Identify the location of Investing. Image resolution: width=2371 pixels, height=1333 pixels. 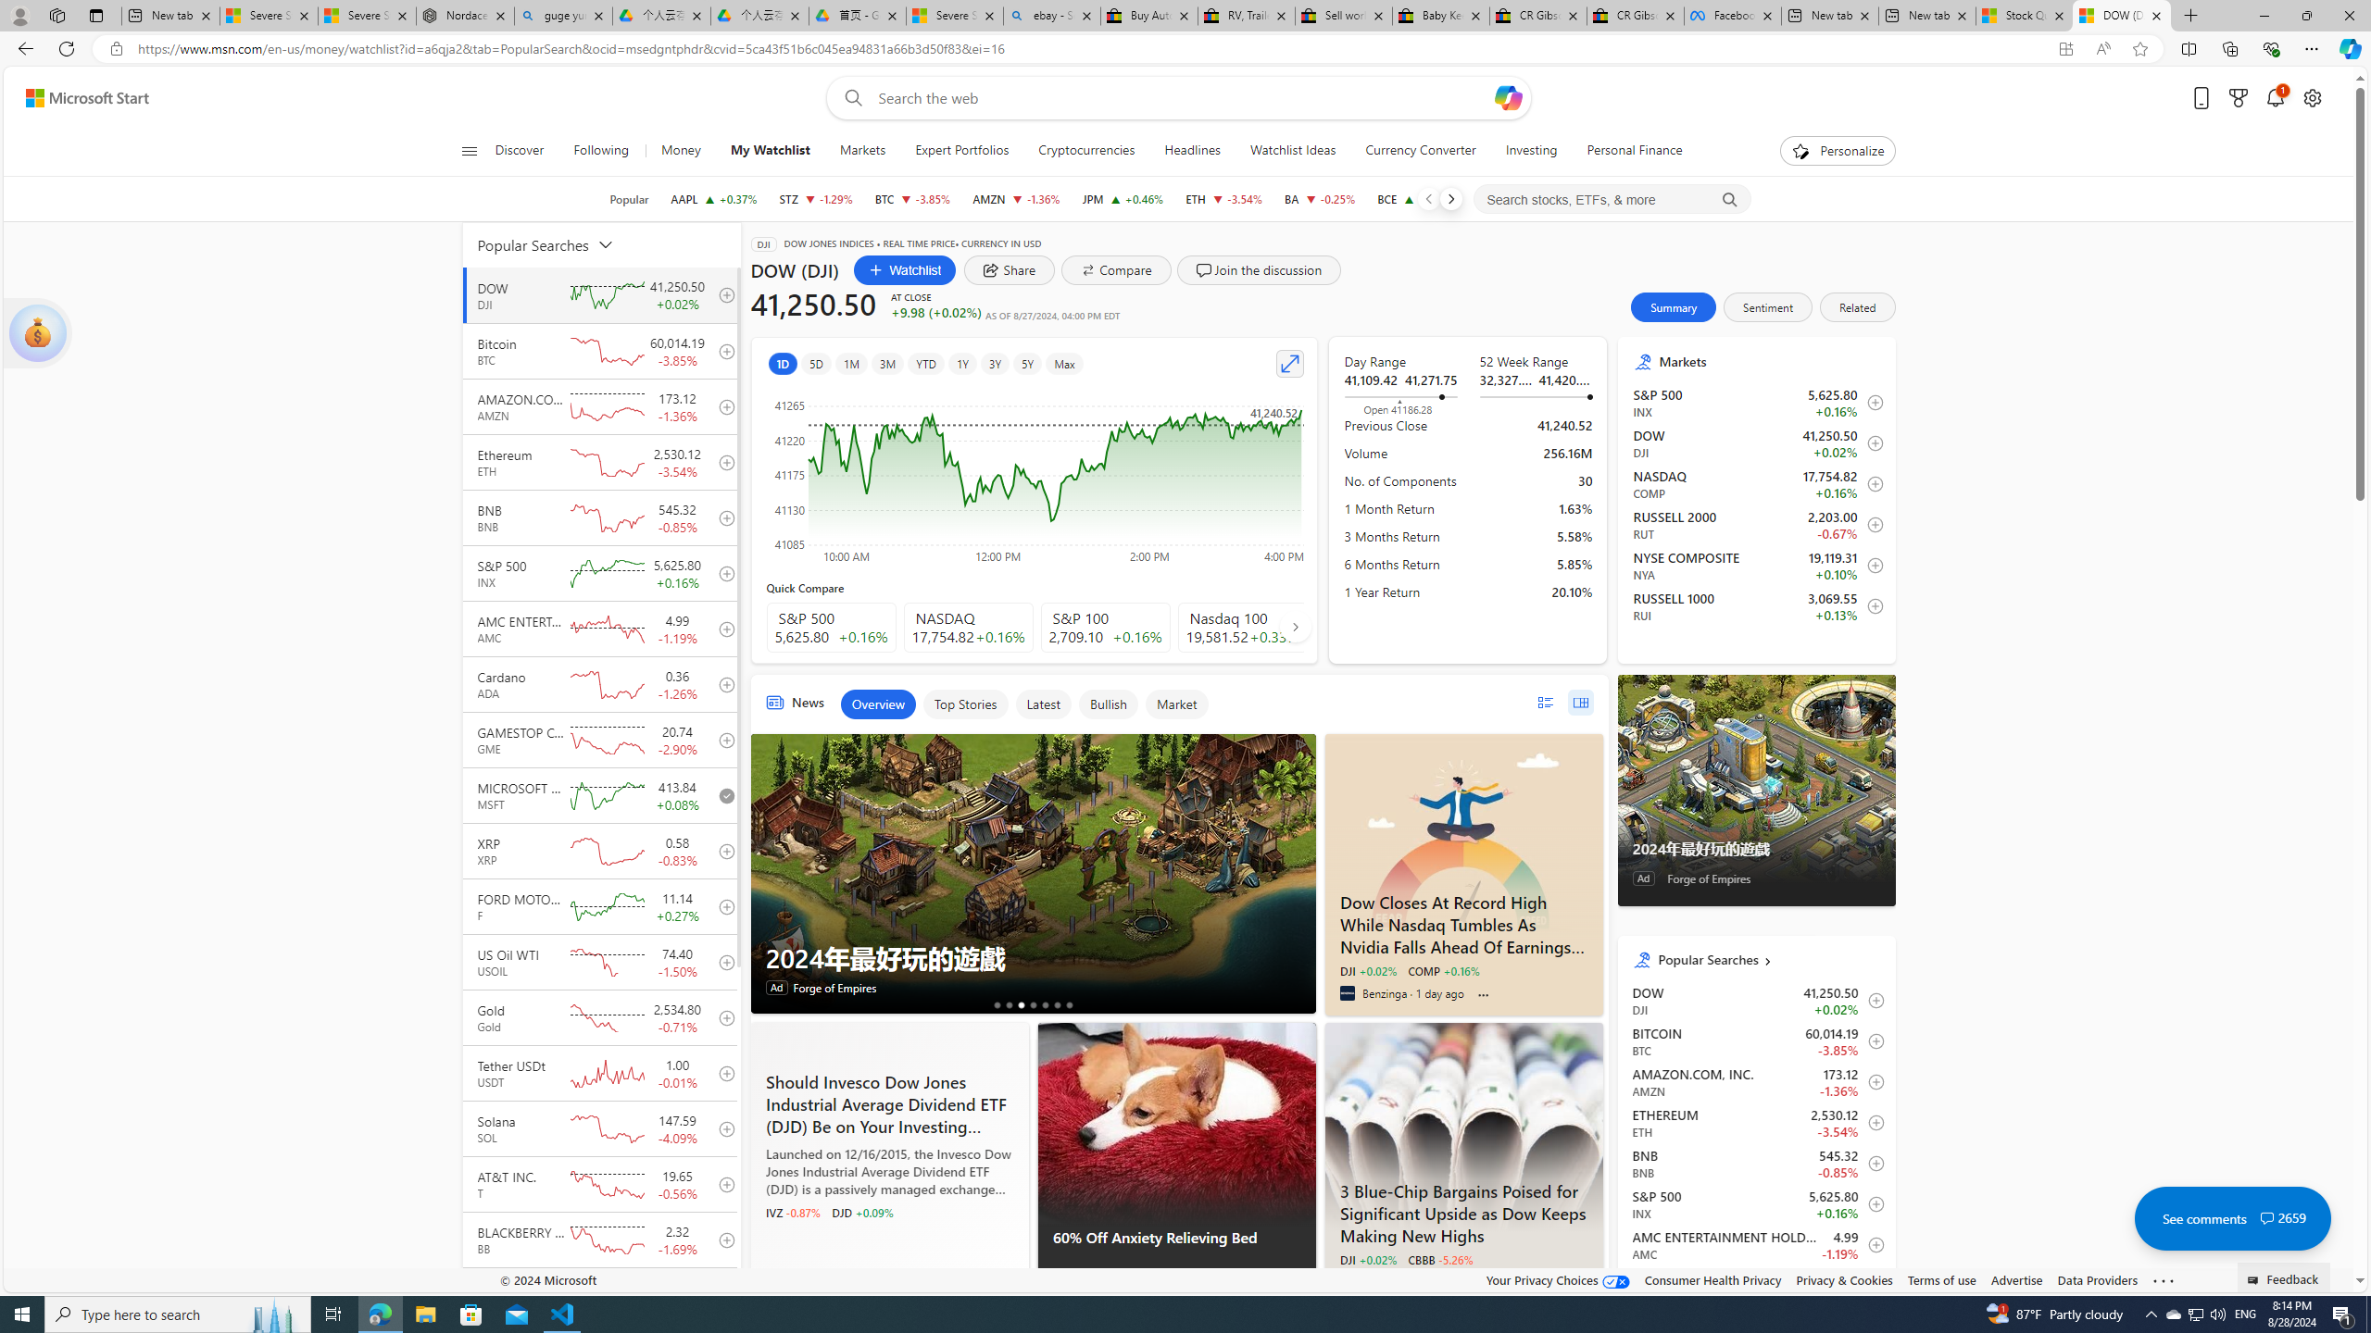
(1531, 151).